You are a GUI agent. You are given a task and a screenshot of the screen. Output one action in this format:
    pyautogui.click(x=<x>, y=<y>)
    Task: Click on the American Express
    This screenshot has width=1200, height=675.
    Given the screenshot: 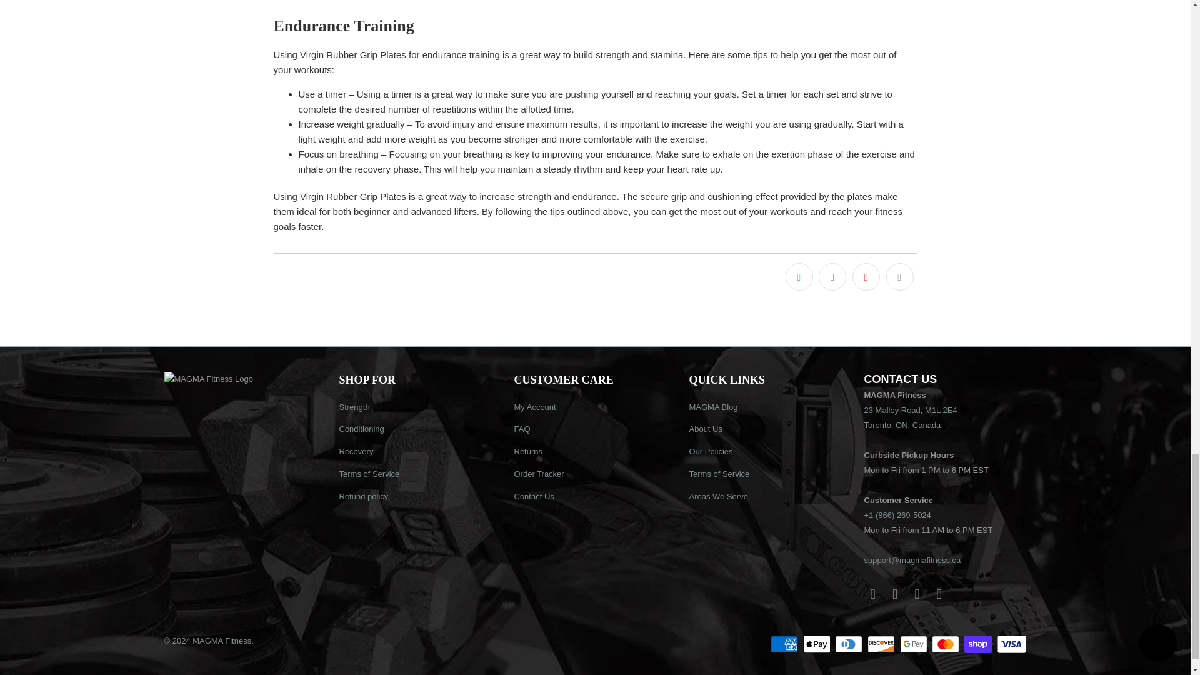 What is the action you would take?
    pyautogui.click(x=785, y=644)
    